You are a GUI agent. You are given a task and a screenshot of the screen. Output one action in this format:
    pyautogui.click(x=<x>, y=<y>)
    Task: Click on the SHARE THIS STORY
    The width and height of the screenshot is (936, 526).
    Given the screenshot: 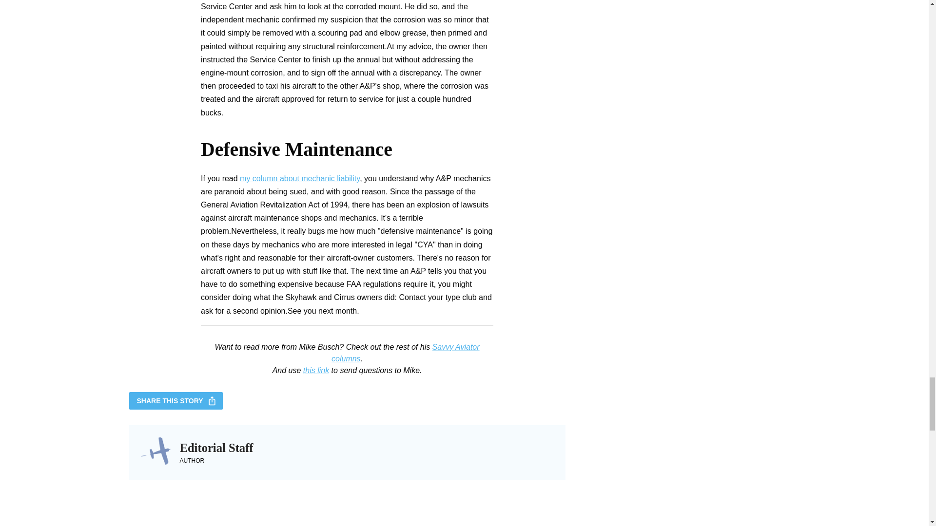 What is the action you would take?
    pyautogui.click(x=175, y=401)
    